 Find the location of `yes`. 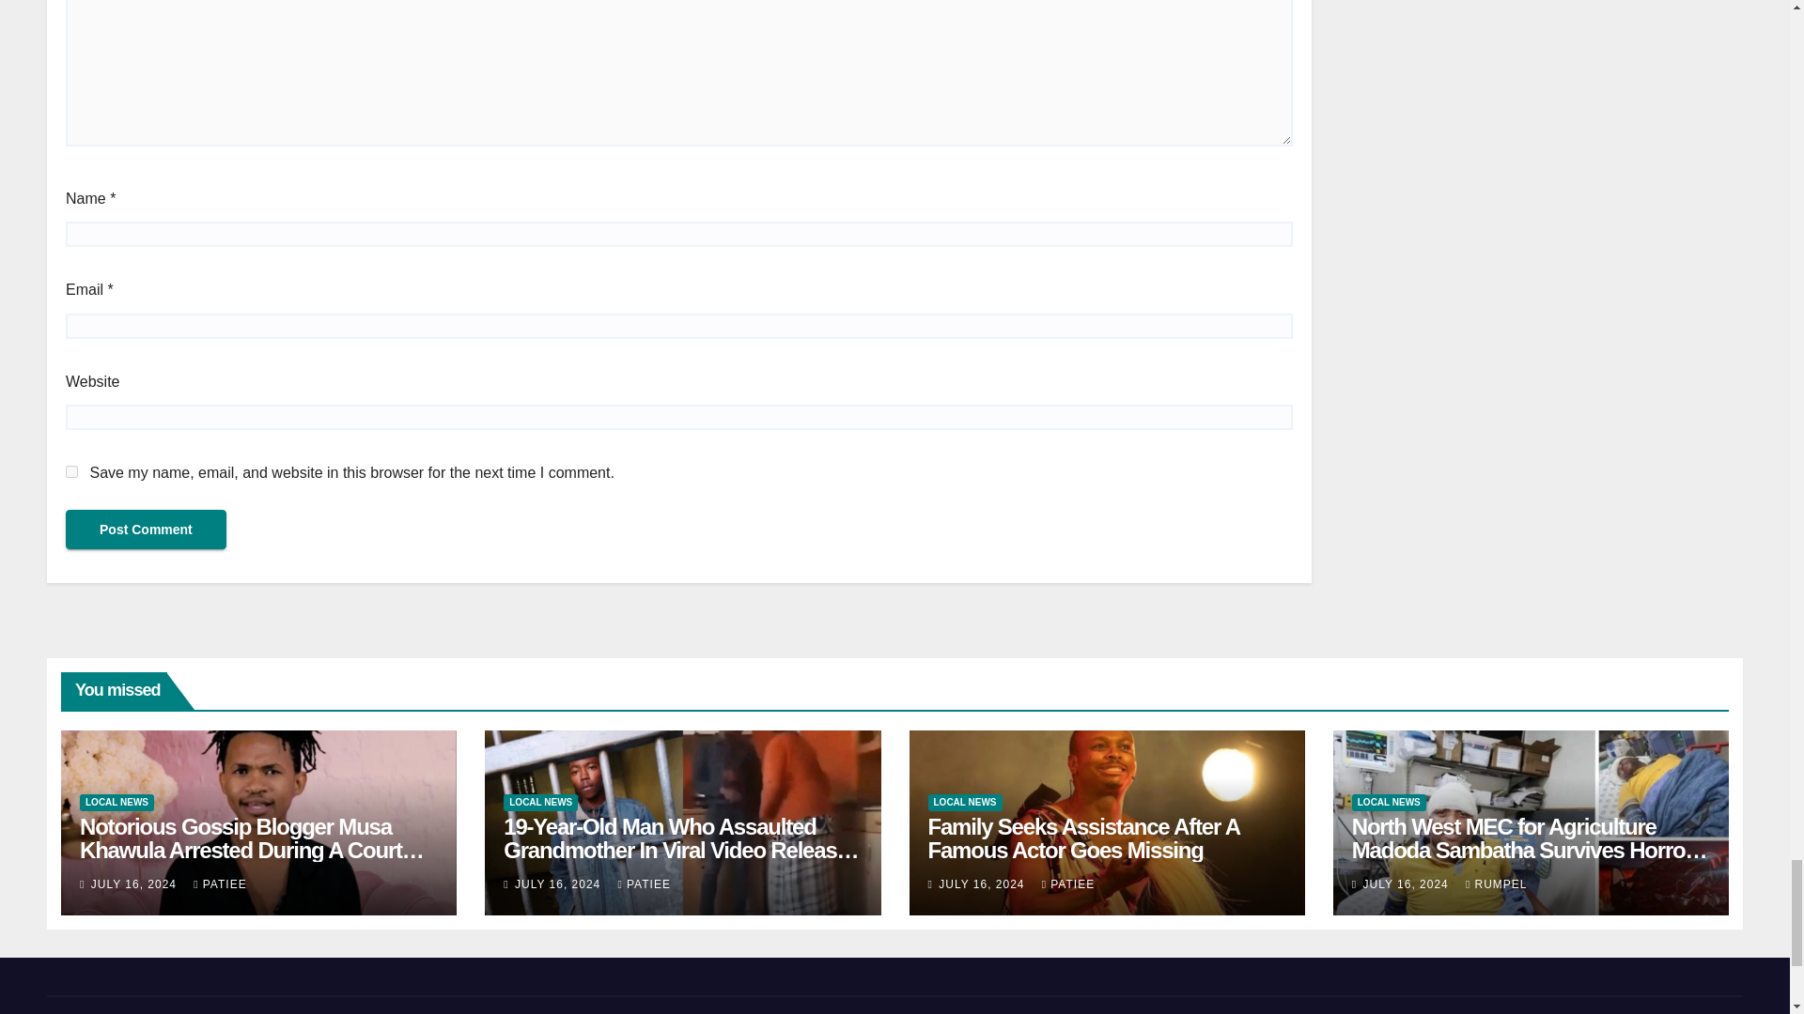

yes is located at coordinates (71, 471).